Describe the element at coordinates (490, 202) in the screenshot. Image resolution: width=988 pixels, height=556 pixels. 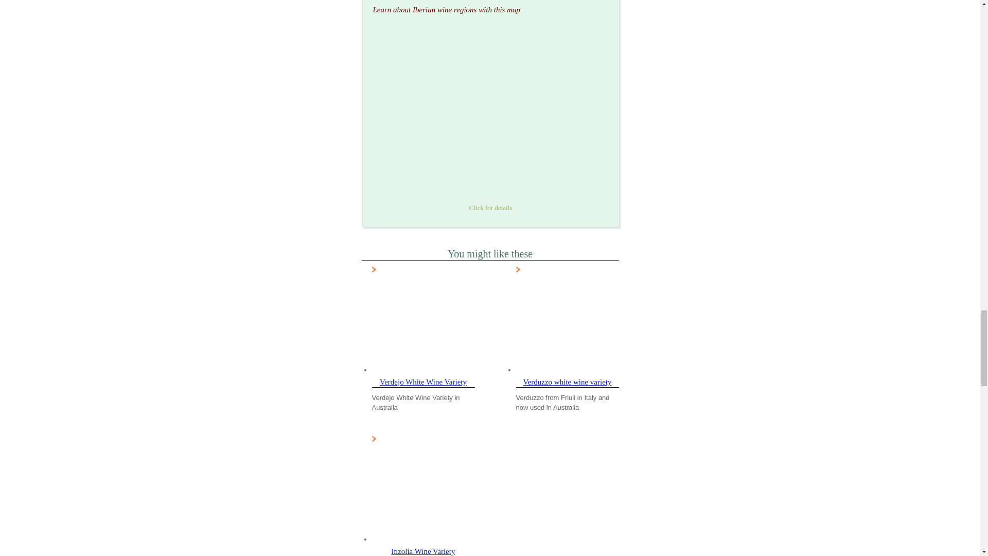
I see `Click for details` at that location.